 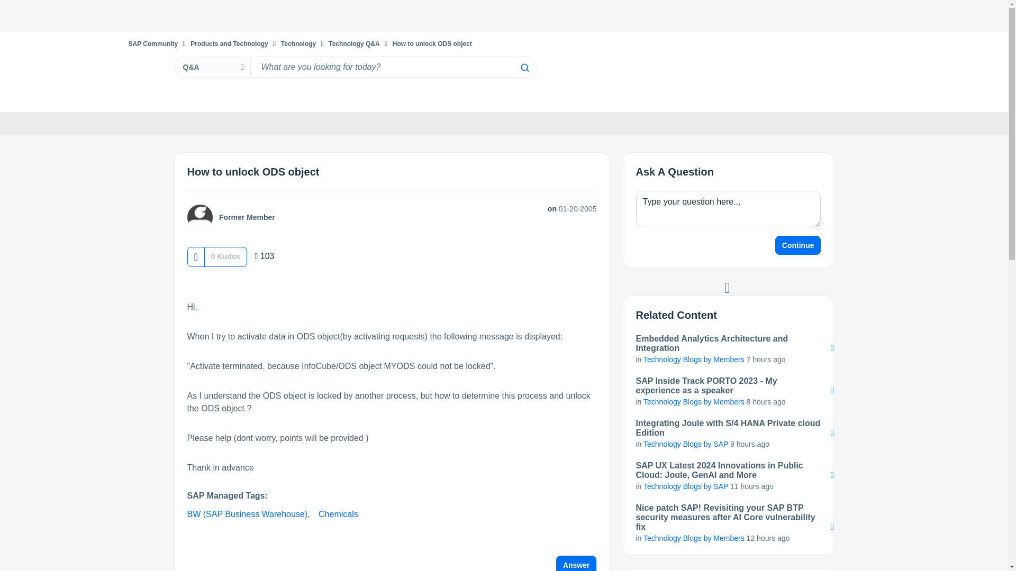 I want to click on Embedded Analytics Architecture and Integration, so click(x=728, y=344).